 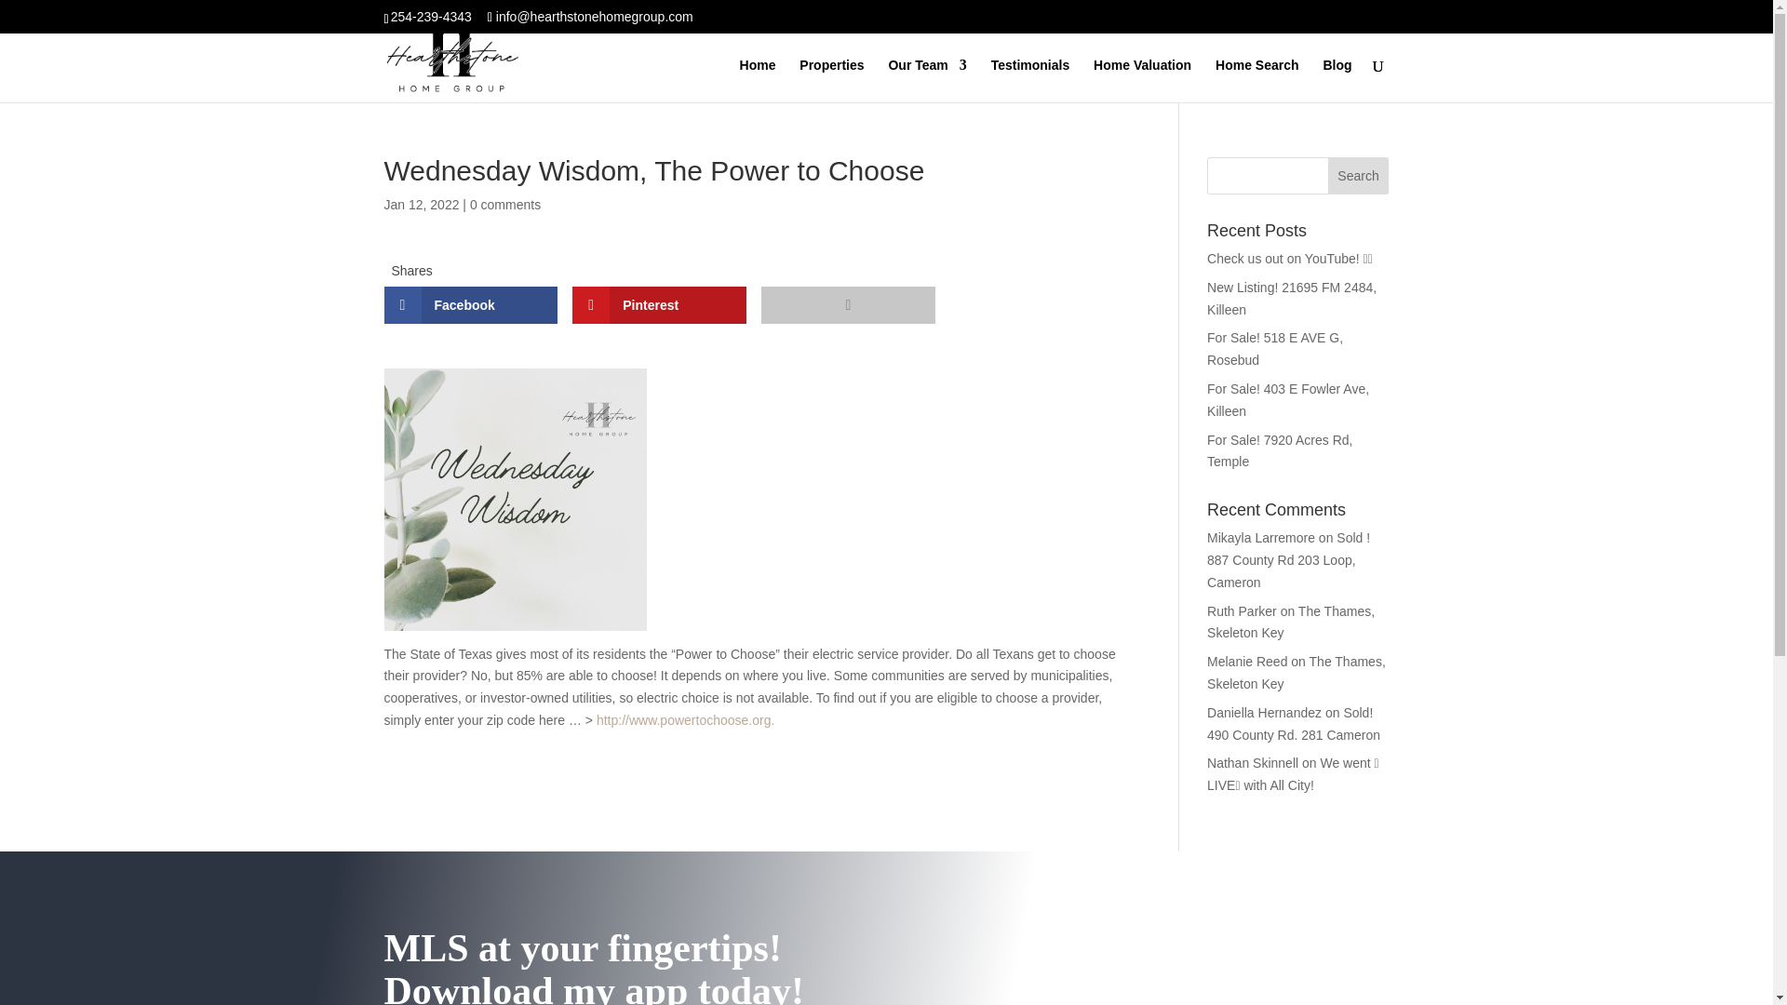 What do you see at coordinates (1275, 349) in the screenshot?
I see `For Sale! 518 E AVE G, Rosebud` at bounding box center [1275, 349].